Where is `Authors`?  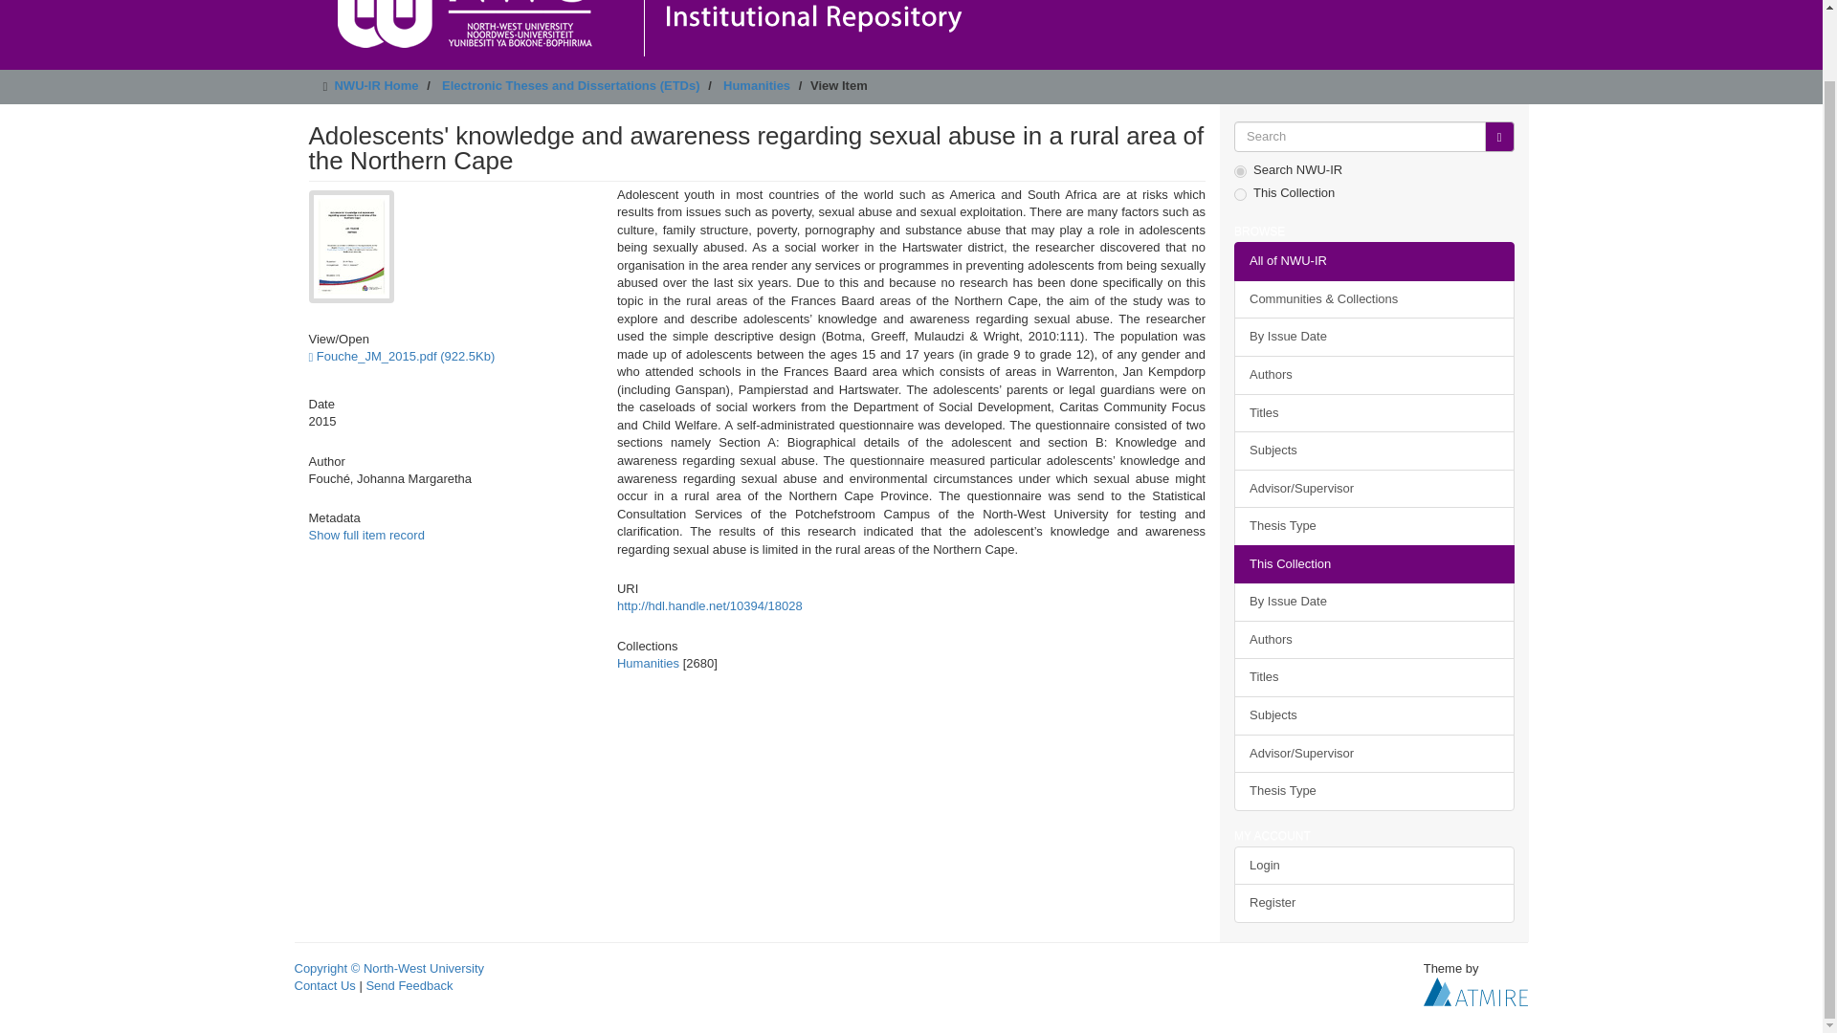 Authors is located at coordinates (1374, 641).